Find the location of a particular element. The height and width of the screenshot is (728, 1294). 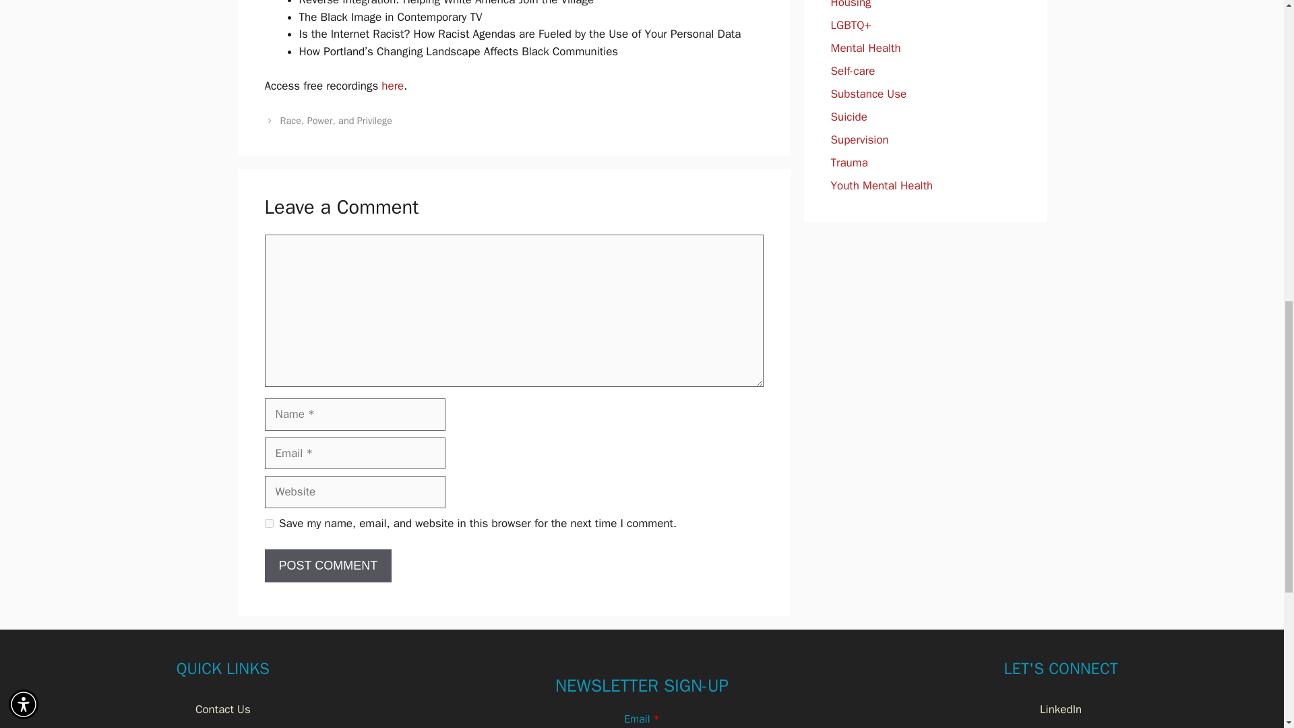

Us is located at coordinates (243, 709).